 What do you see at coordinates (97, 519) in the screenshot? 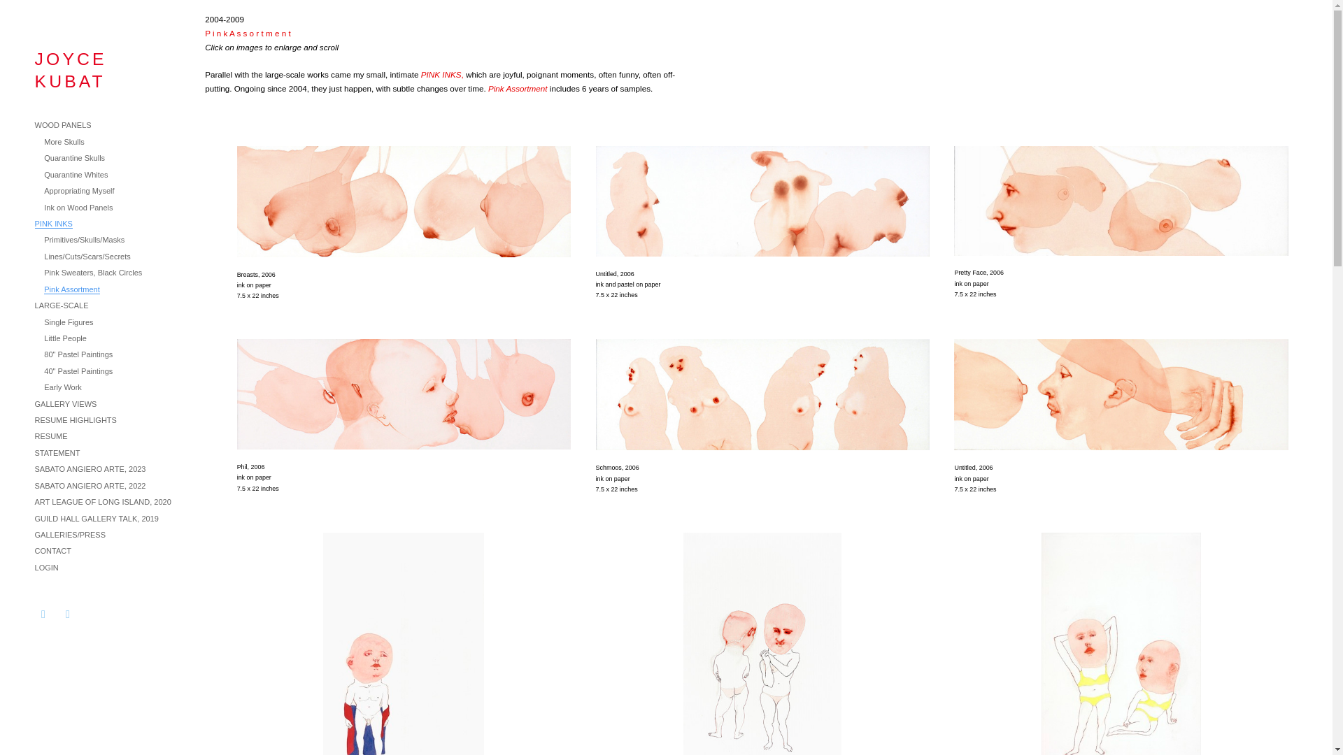
I see `GUILD HALL GALLERY TALK, 2019` at bounding box center [97, 519].